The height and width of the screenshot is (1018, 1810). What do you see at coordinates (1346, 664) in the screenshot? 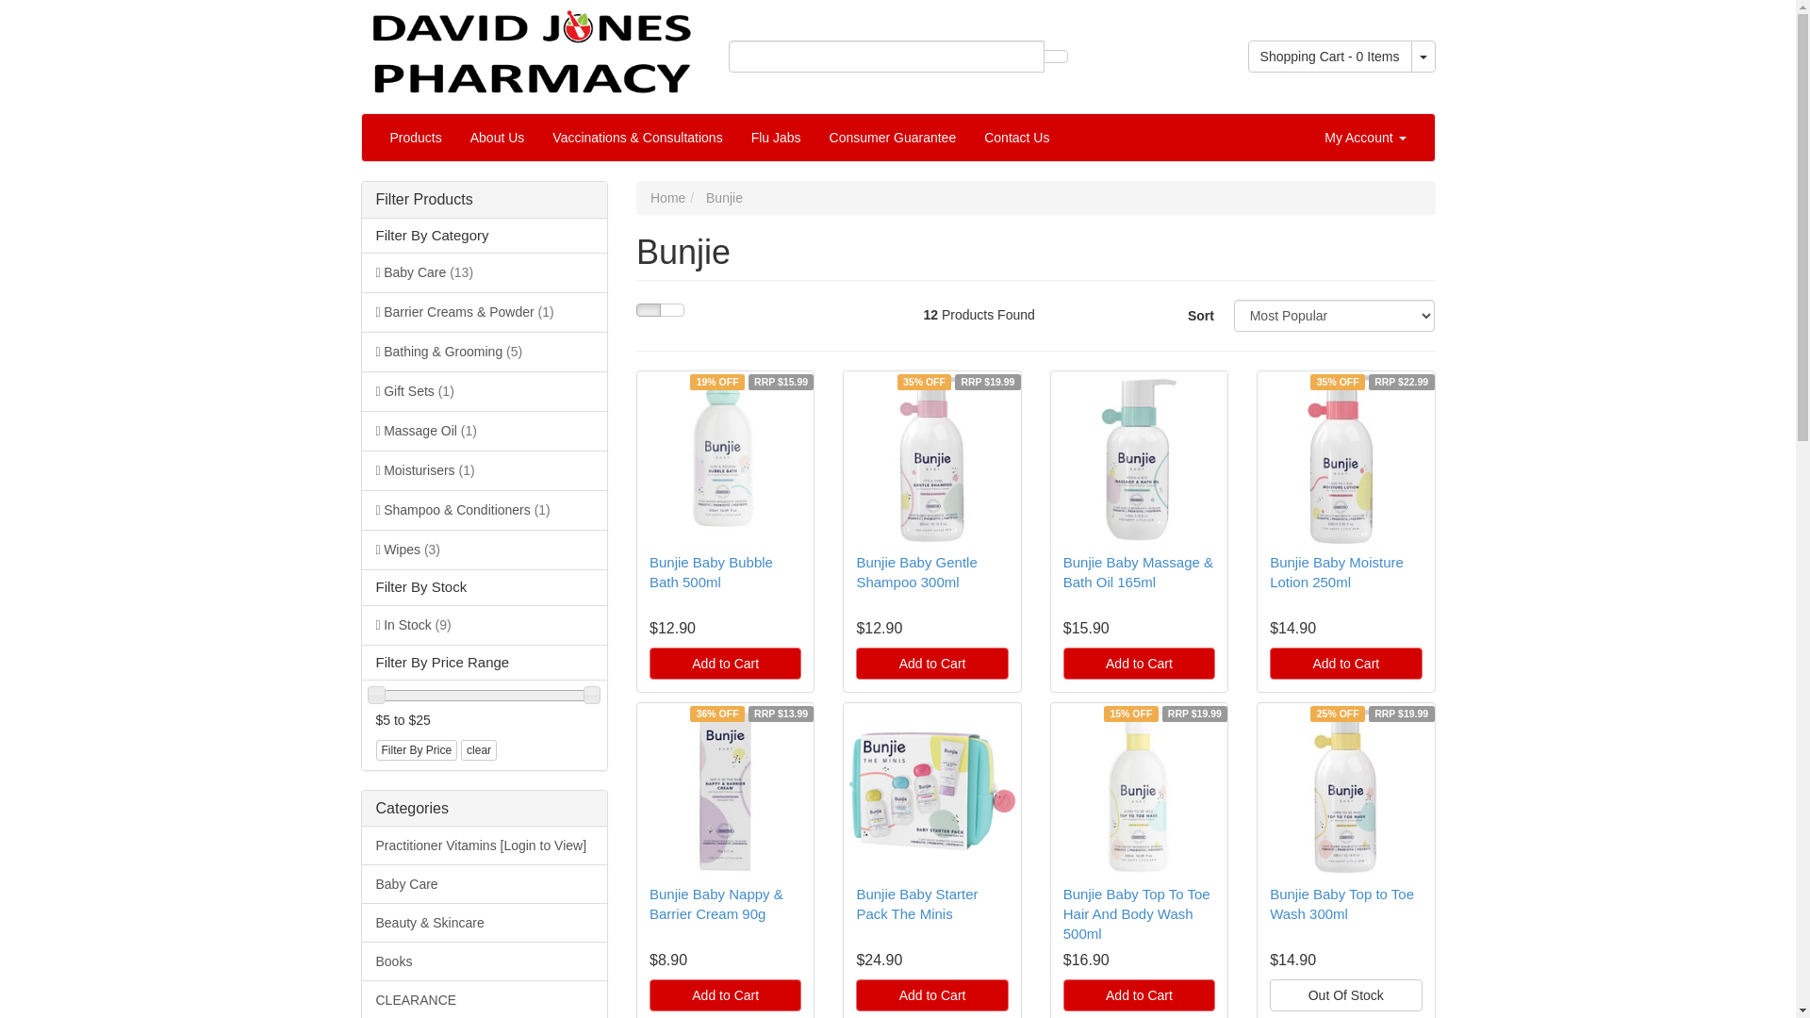
I see `Add to Cart` at bounding box center [1346, 664].